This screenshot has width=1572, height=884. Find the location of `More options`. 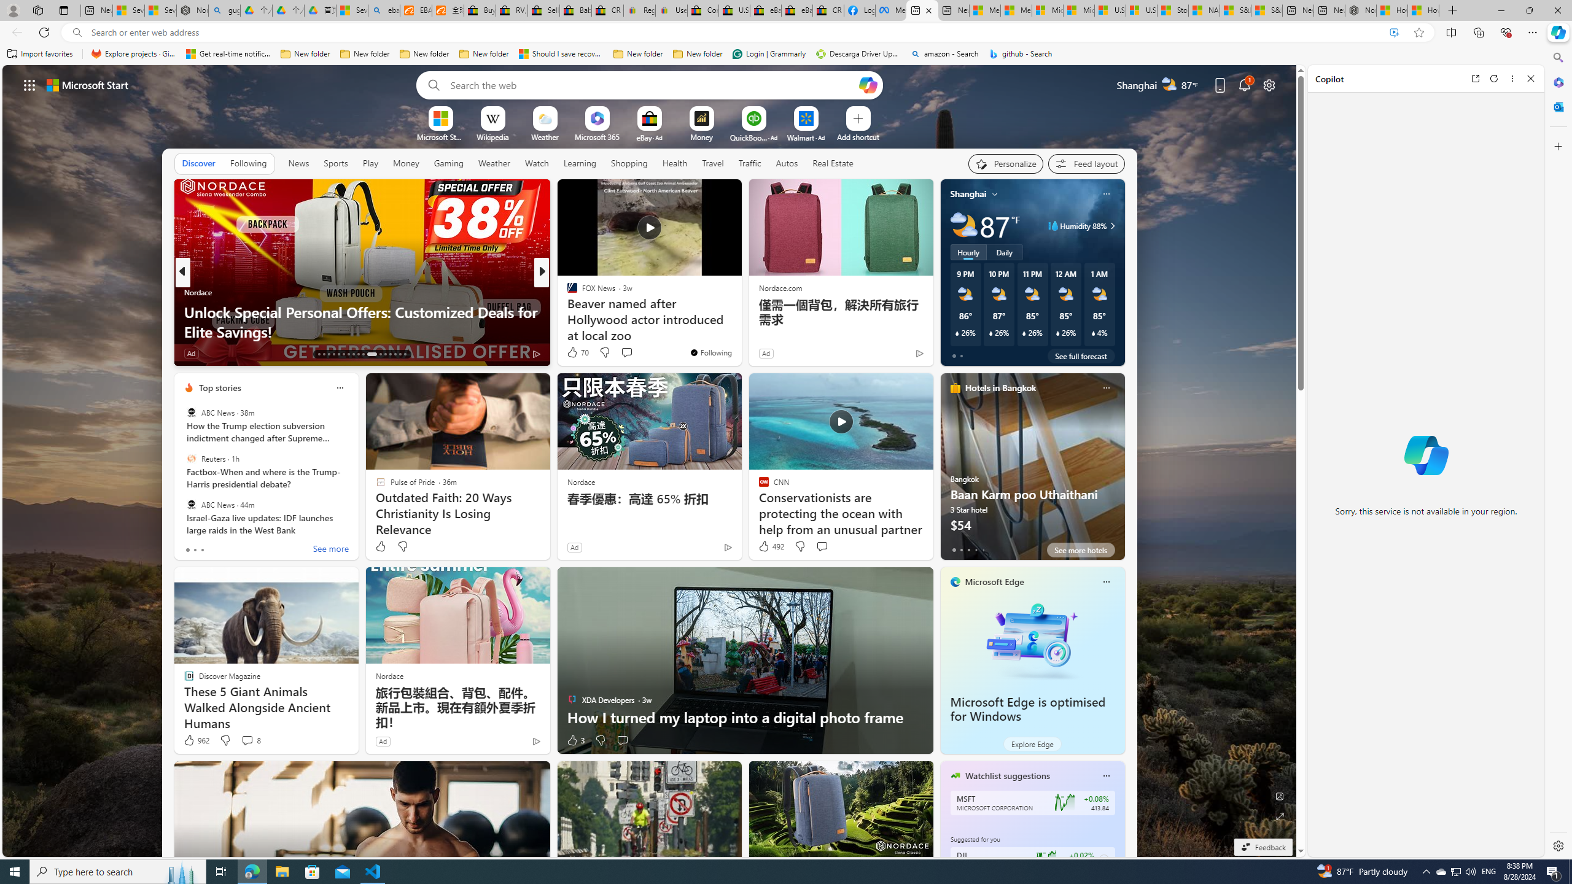

More options is located at coordinates (1513, 79).